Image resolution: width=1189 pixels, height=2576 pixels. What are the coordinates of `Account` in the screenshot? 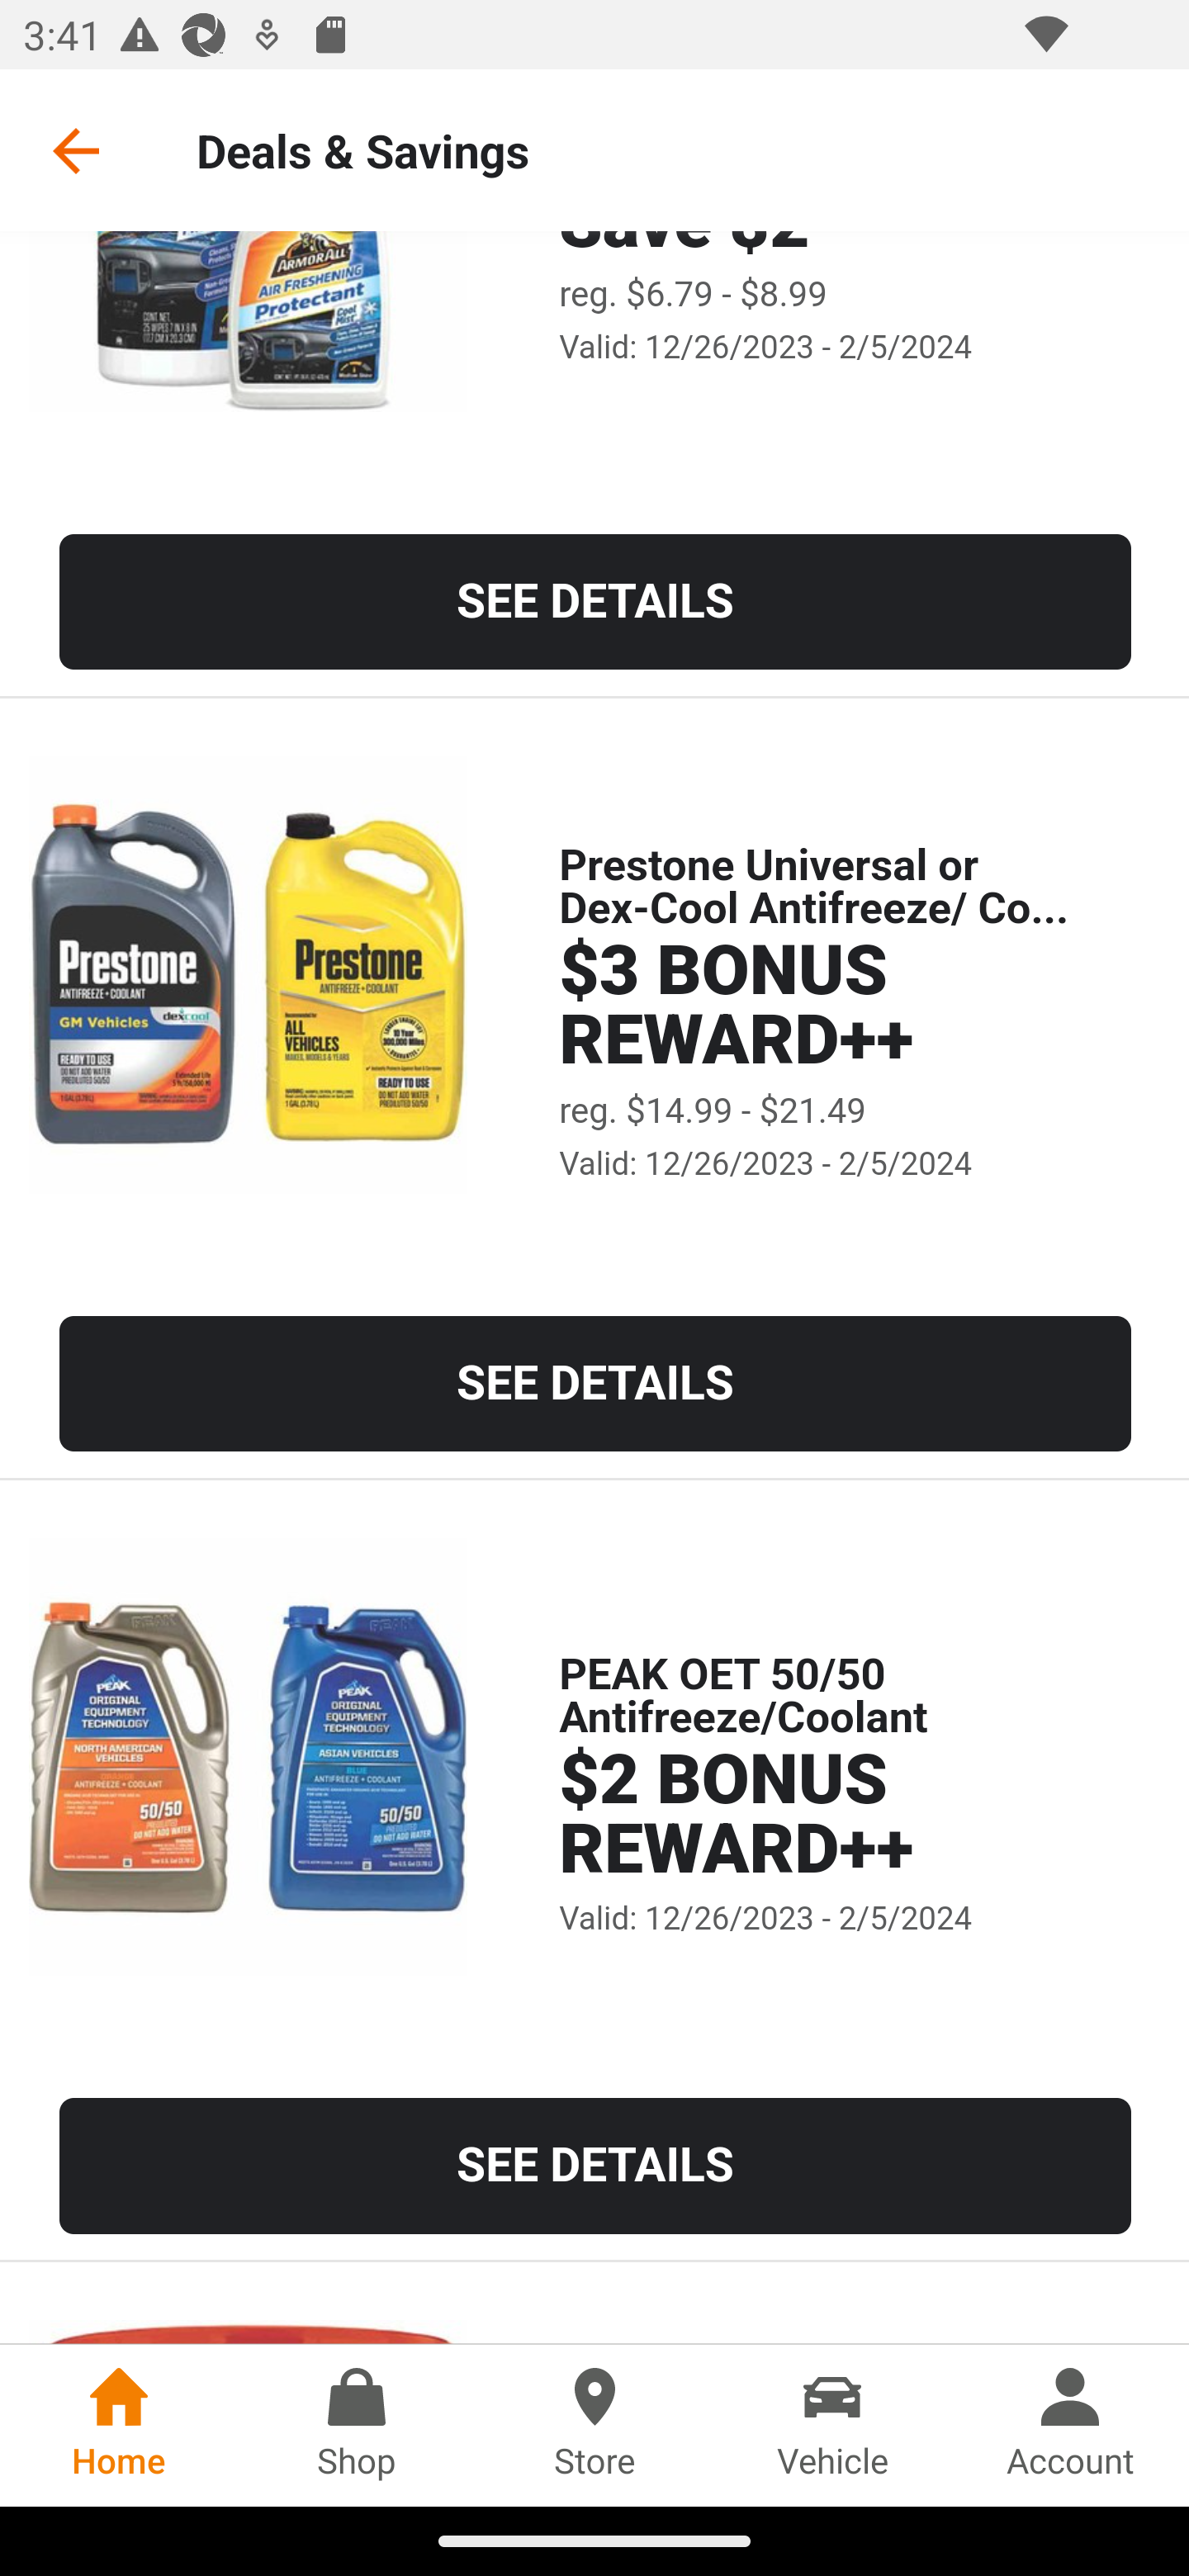 It's located at (1070, 2425).